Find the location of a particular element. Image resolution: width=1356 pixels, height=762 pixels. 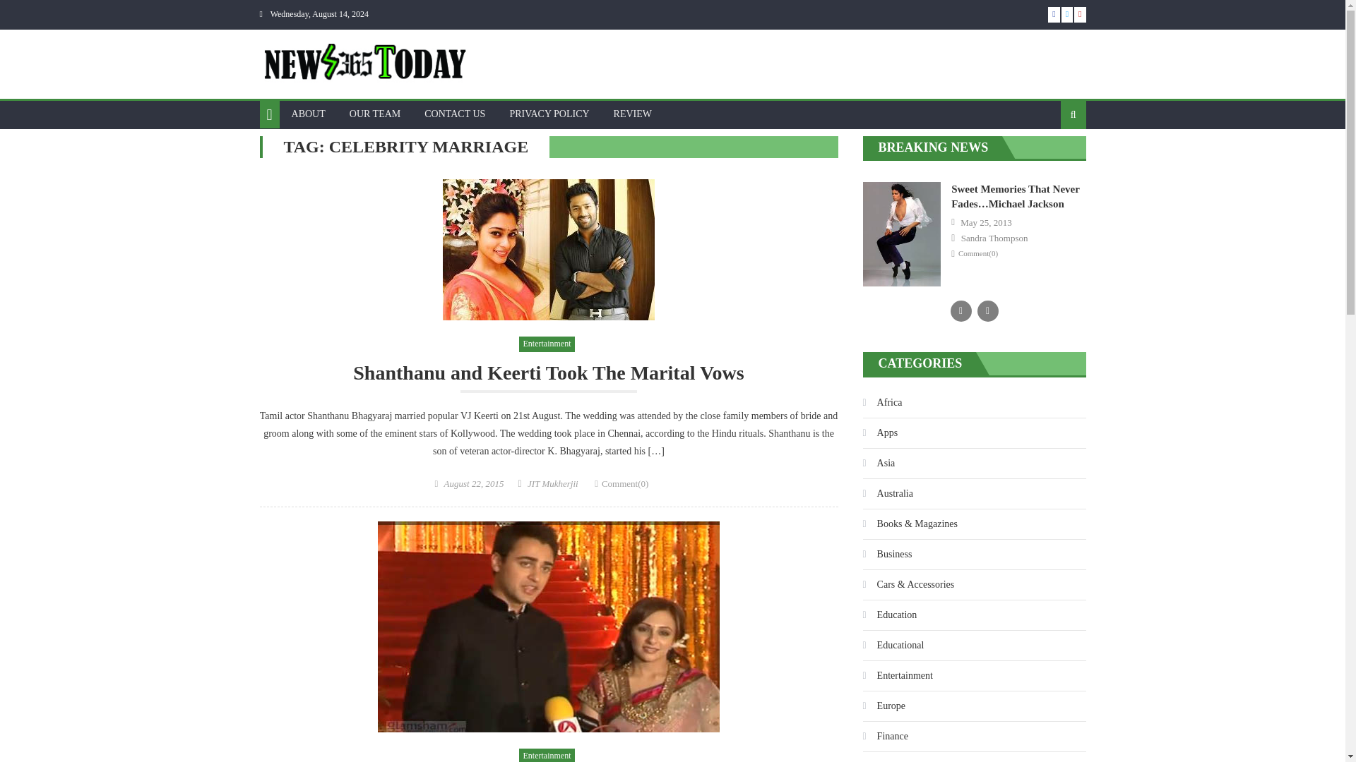

Shanthanu and Keerti Took The Marital Vows is located at coordinates (548, 377).